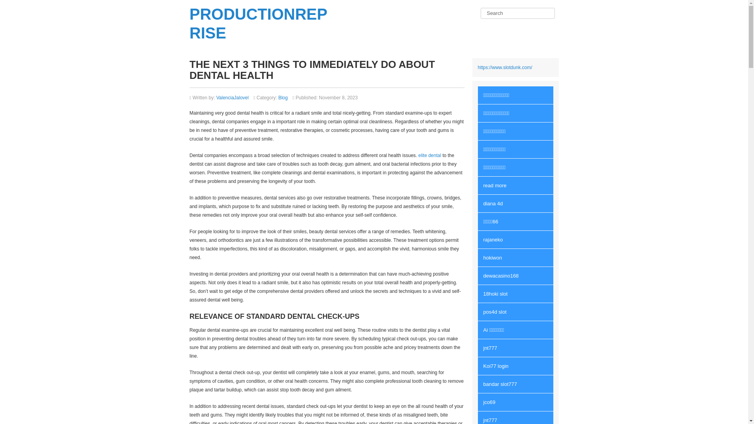 This screenshot has width=754, height=424. What do you see at coordinates (515, 366) in the screenshot?
I see `Koi77 login` at bounding box center [515, 366].